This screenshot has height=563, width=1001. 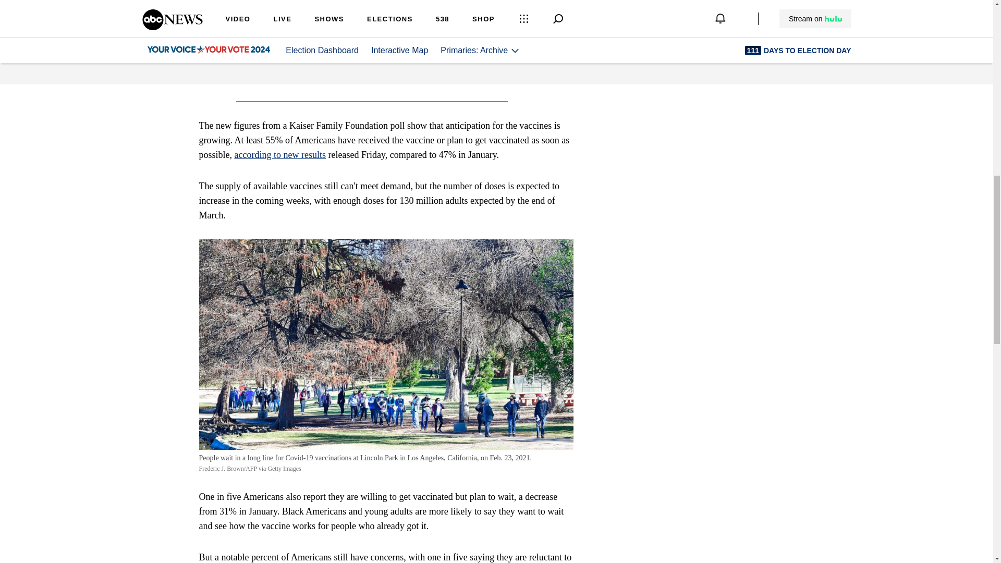 What do you see at coordinates (376, 13) in the screenshot?
I see `according to Centers for Disease Control and Prevention data` at bounding box center [376, 13].